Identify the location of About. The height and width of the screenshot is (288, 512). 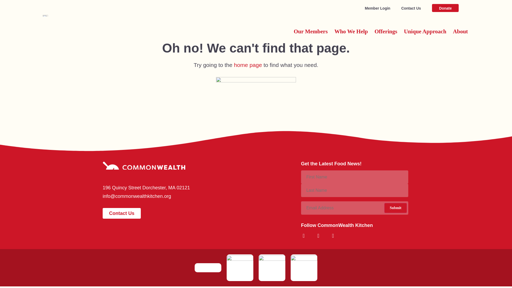
(460, 31).